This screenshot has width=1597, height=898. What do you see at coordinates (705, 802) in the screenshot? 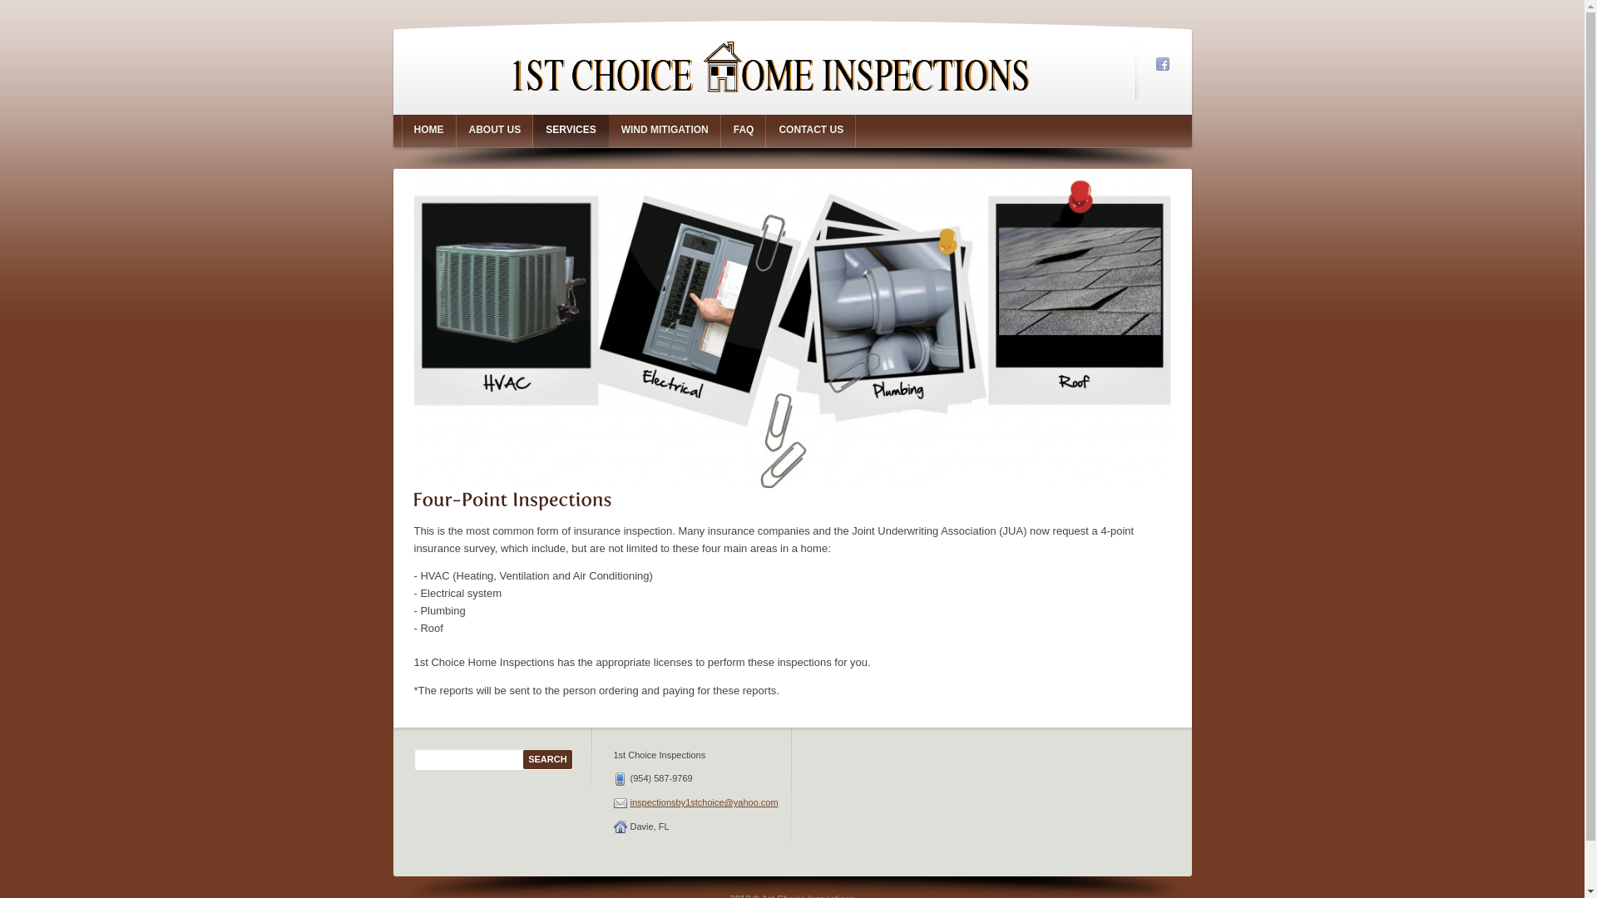
I see `inspectionsby1stchoice@yahoo.com` at bounding box center [705, 802].